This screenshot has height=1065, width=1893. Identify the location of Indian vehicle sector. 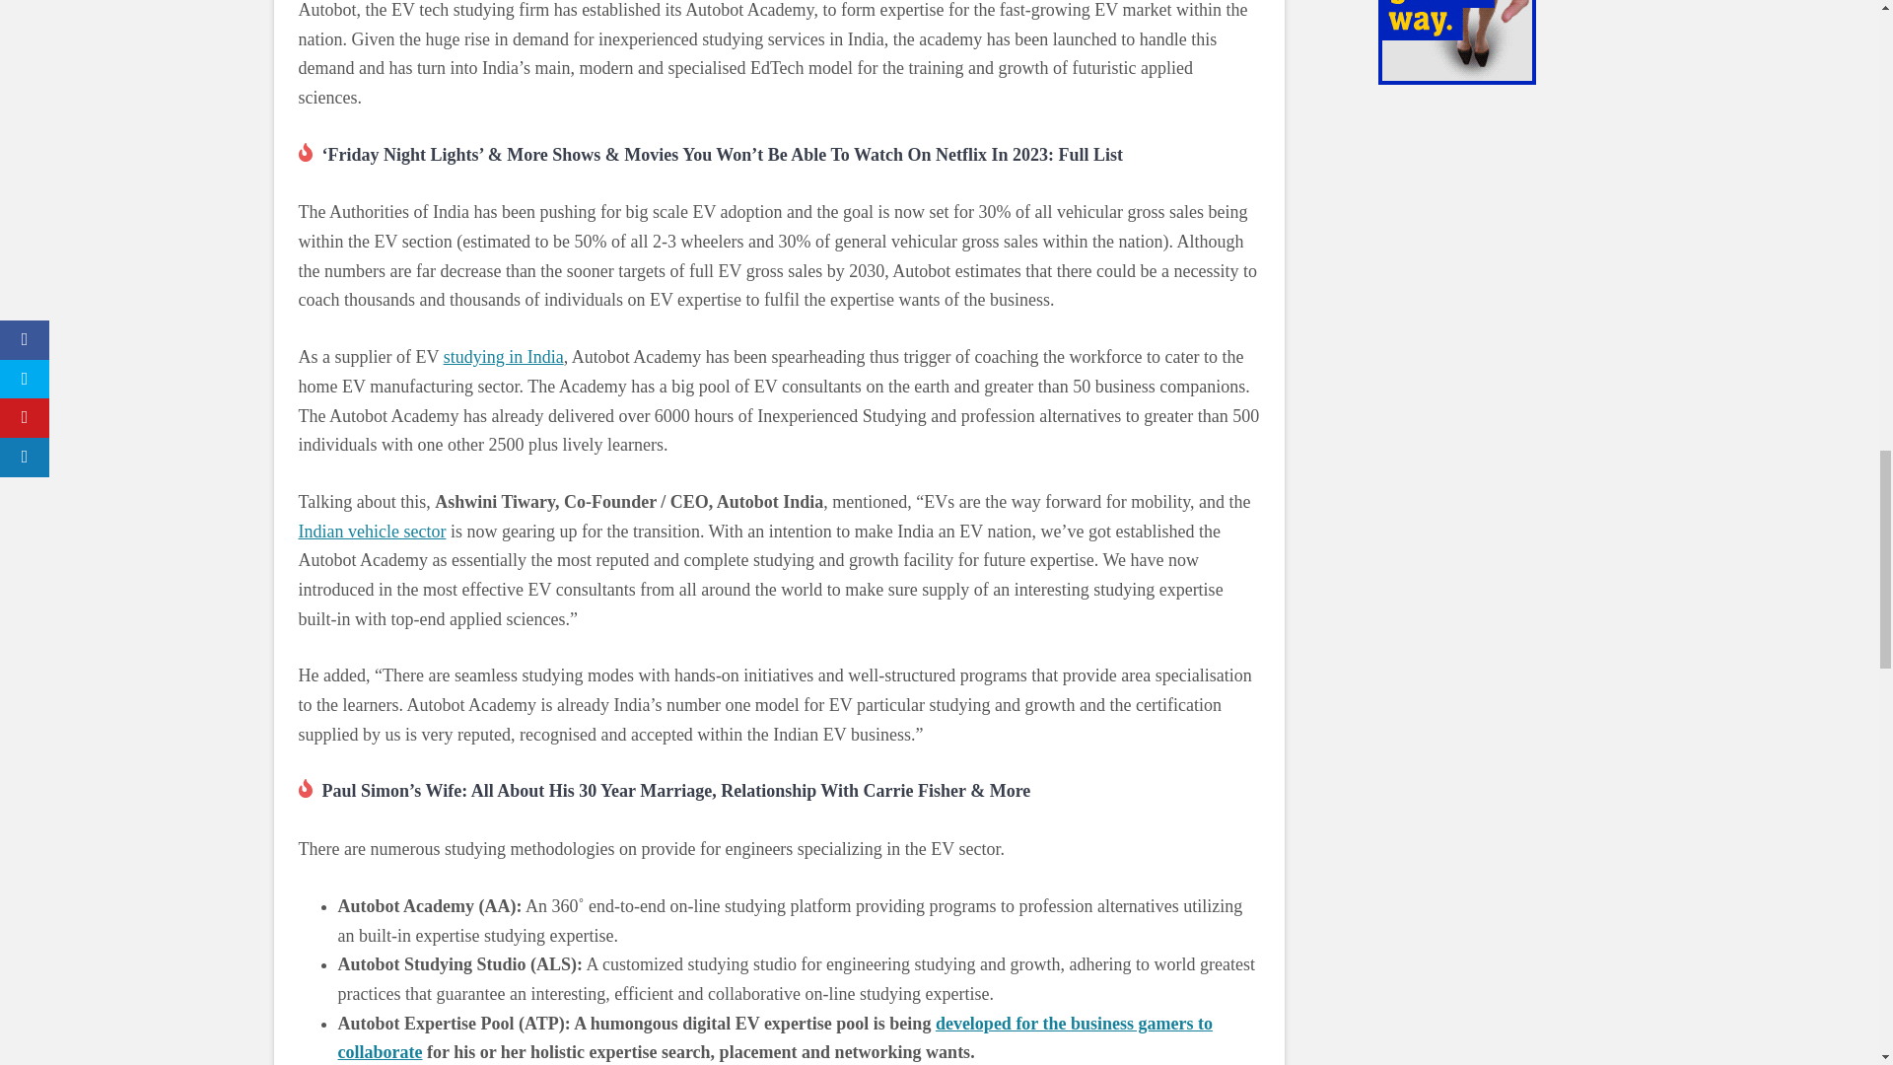
(371, 531).